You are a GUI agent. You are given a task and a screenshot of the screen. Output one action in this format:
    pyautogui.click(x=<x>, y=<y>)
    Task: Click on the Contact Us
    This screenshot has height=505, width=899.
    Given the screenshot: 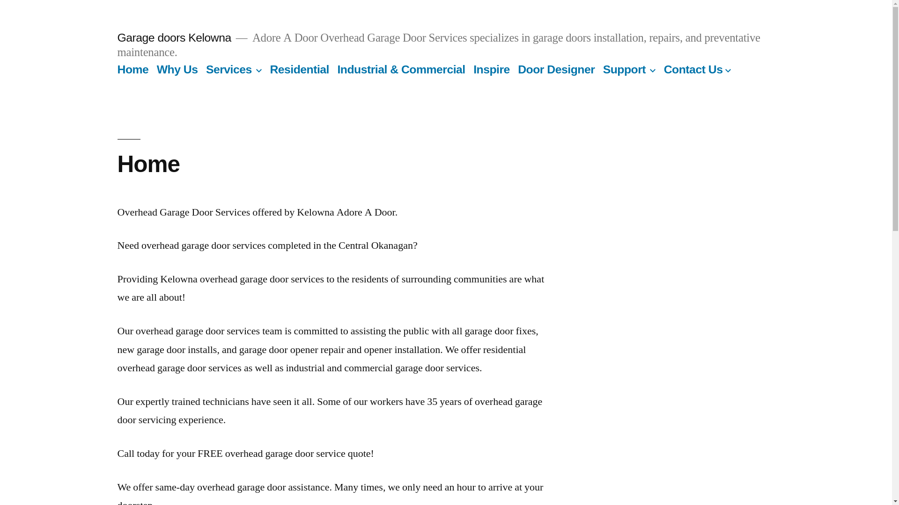 What is the action you would take?
    pyautogui.click(x=693, y=69)
    